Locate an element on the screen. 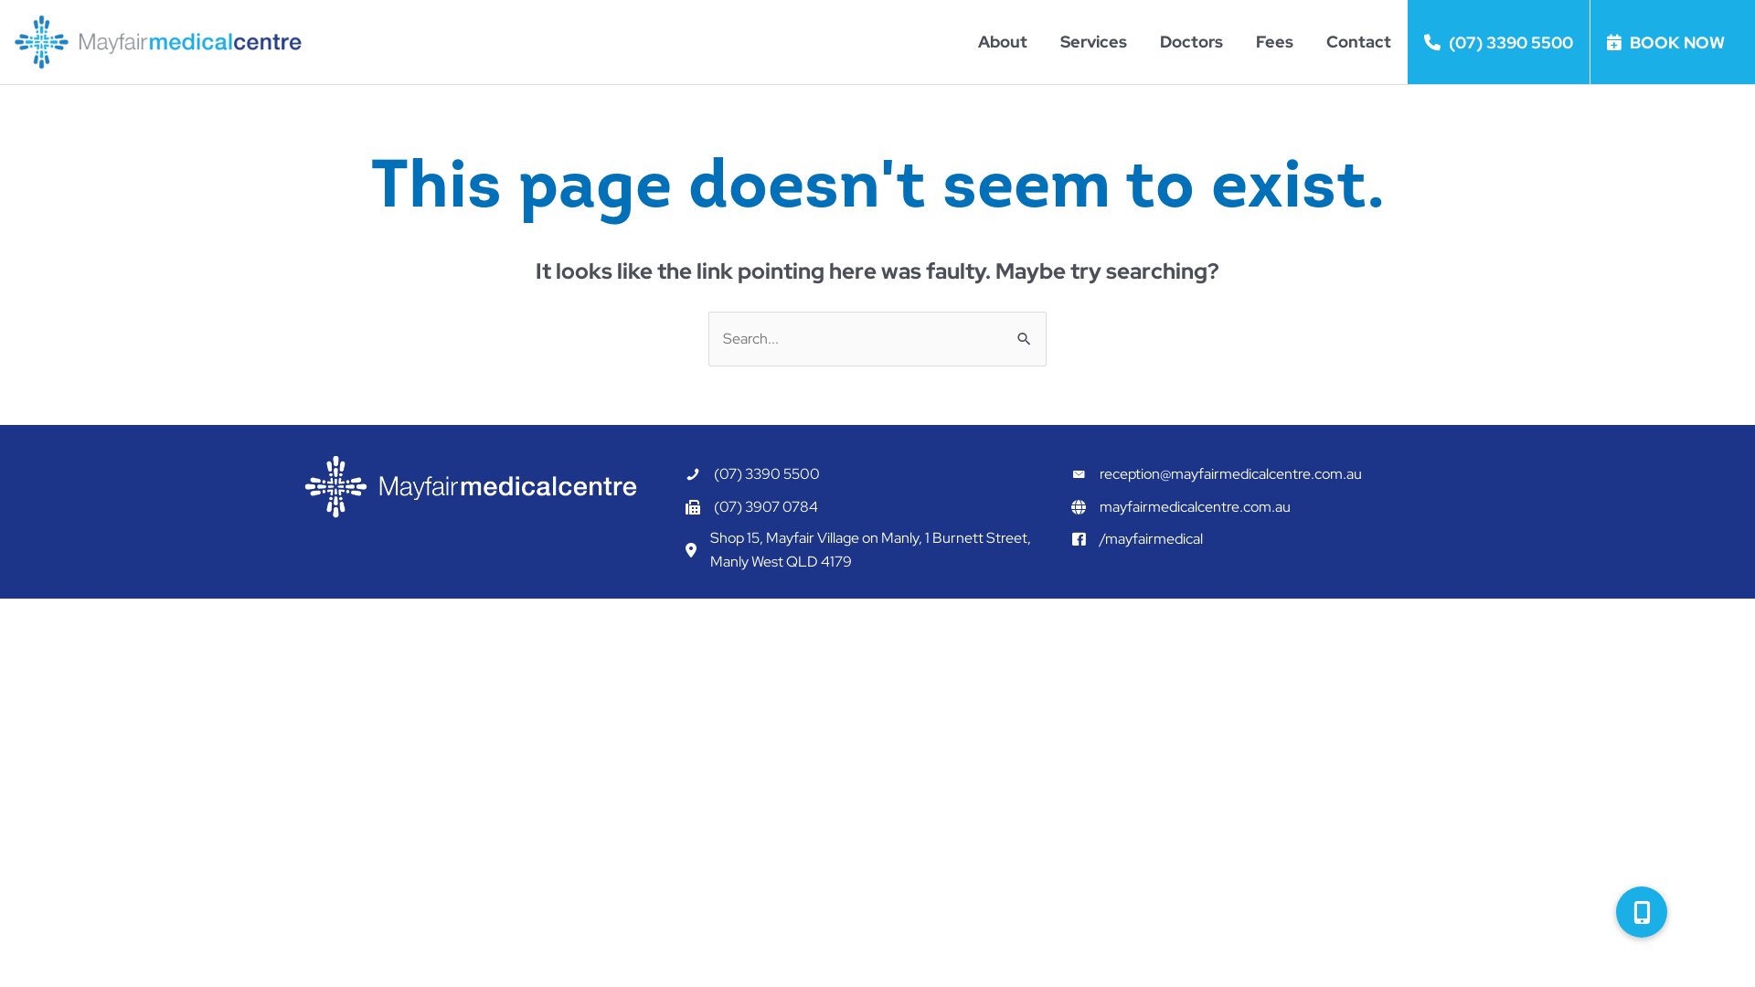 The image size is (1755, 987). Search is located at coordinates (1026, 331).